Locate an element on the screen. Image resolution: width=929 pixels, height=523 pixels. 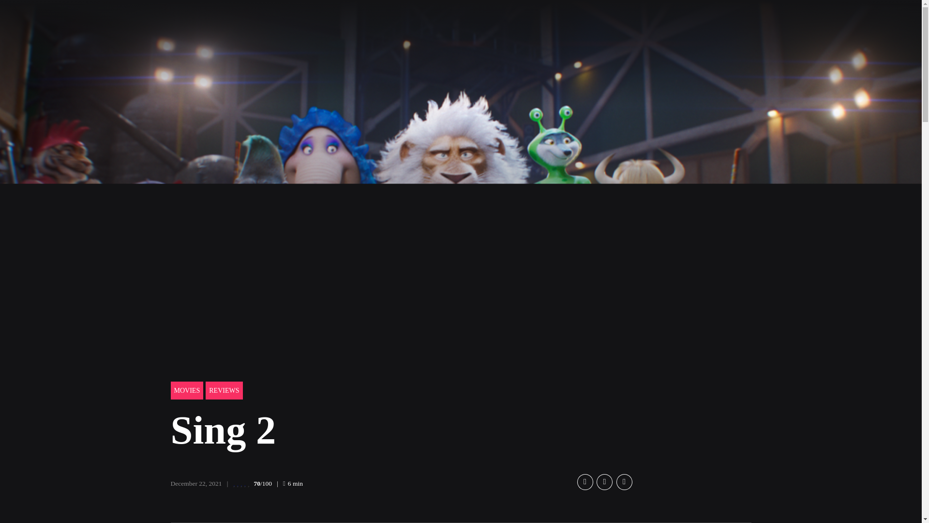
REVIEWS is located at coordinates (224, 390).